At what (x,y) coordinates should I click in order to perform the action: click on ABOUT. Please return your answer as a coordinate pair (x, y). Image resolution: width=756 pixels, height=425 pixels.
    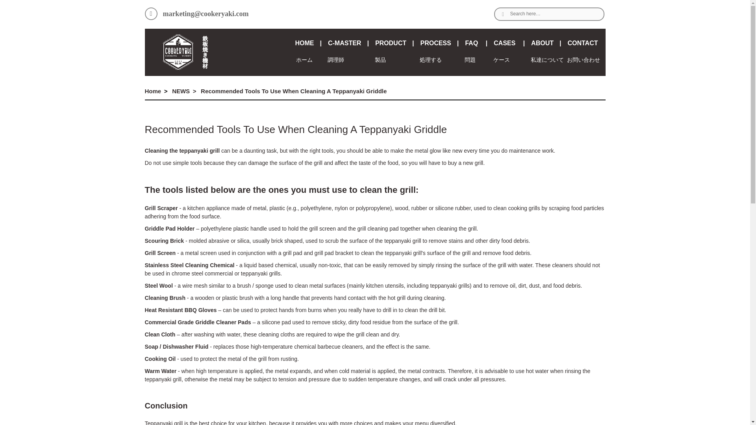
    Looking at the image, I should click on (546, 43).